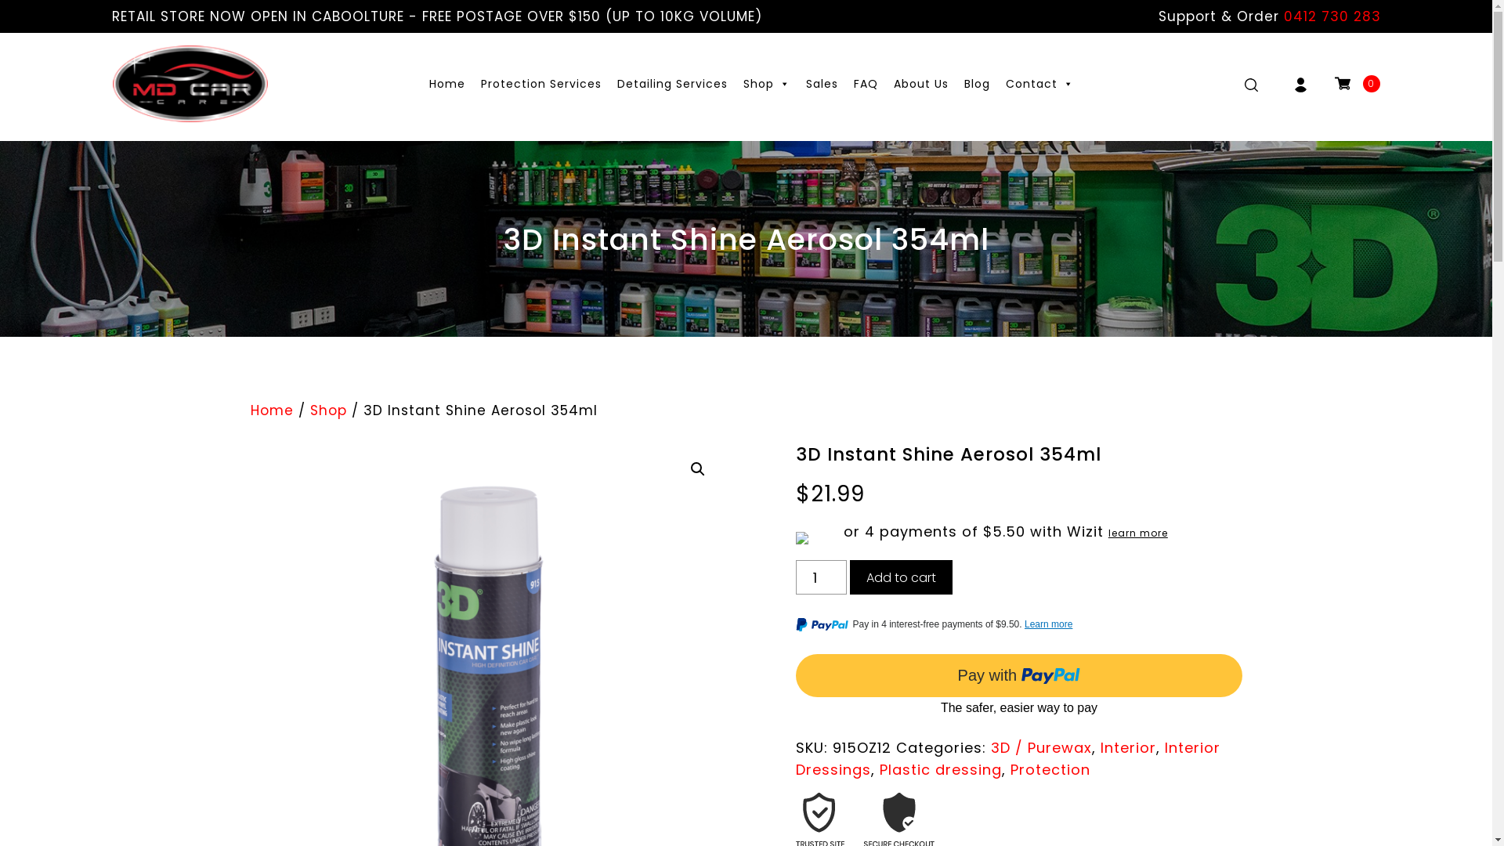 Image resolution: width=1504 pixels, height=846 pixels. What do you see at coordinates (1050, 769) in the screenshot?
I see `Protection` at bounding box center [1050, 769].